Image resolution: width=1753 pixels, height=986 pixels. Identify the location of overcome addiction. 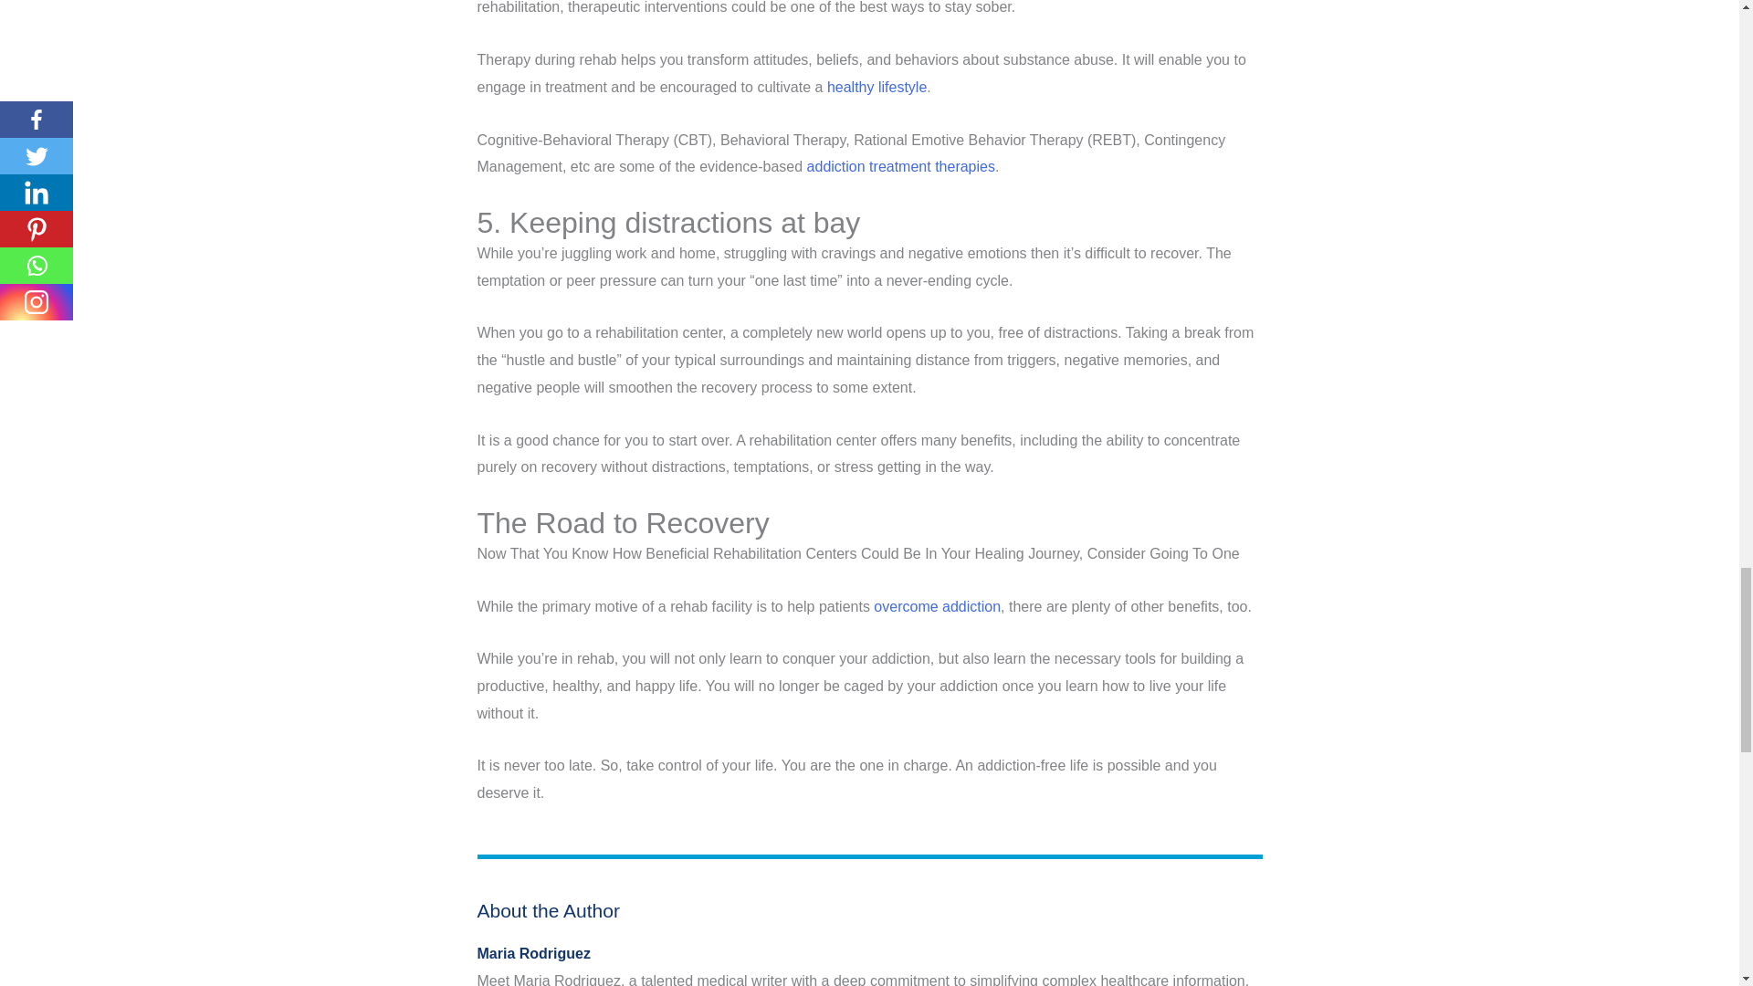
(937, 606).